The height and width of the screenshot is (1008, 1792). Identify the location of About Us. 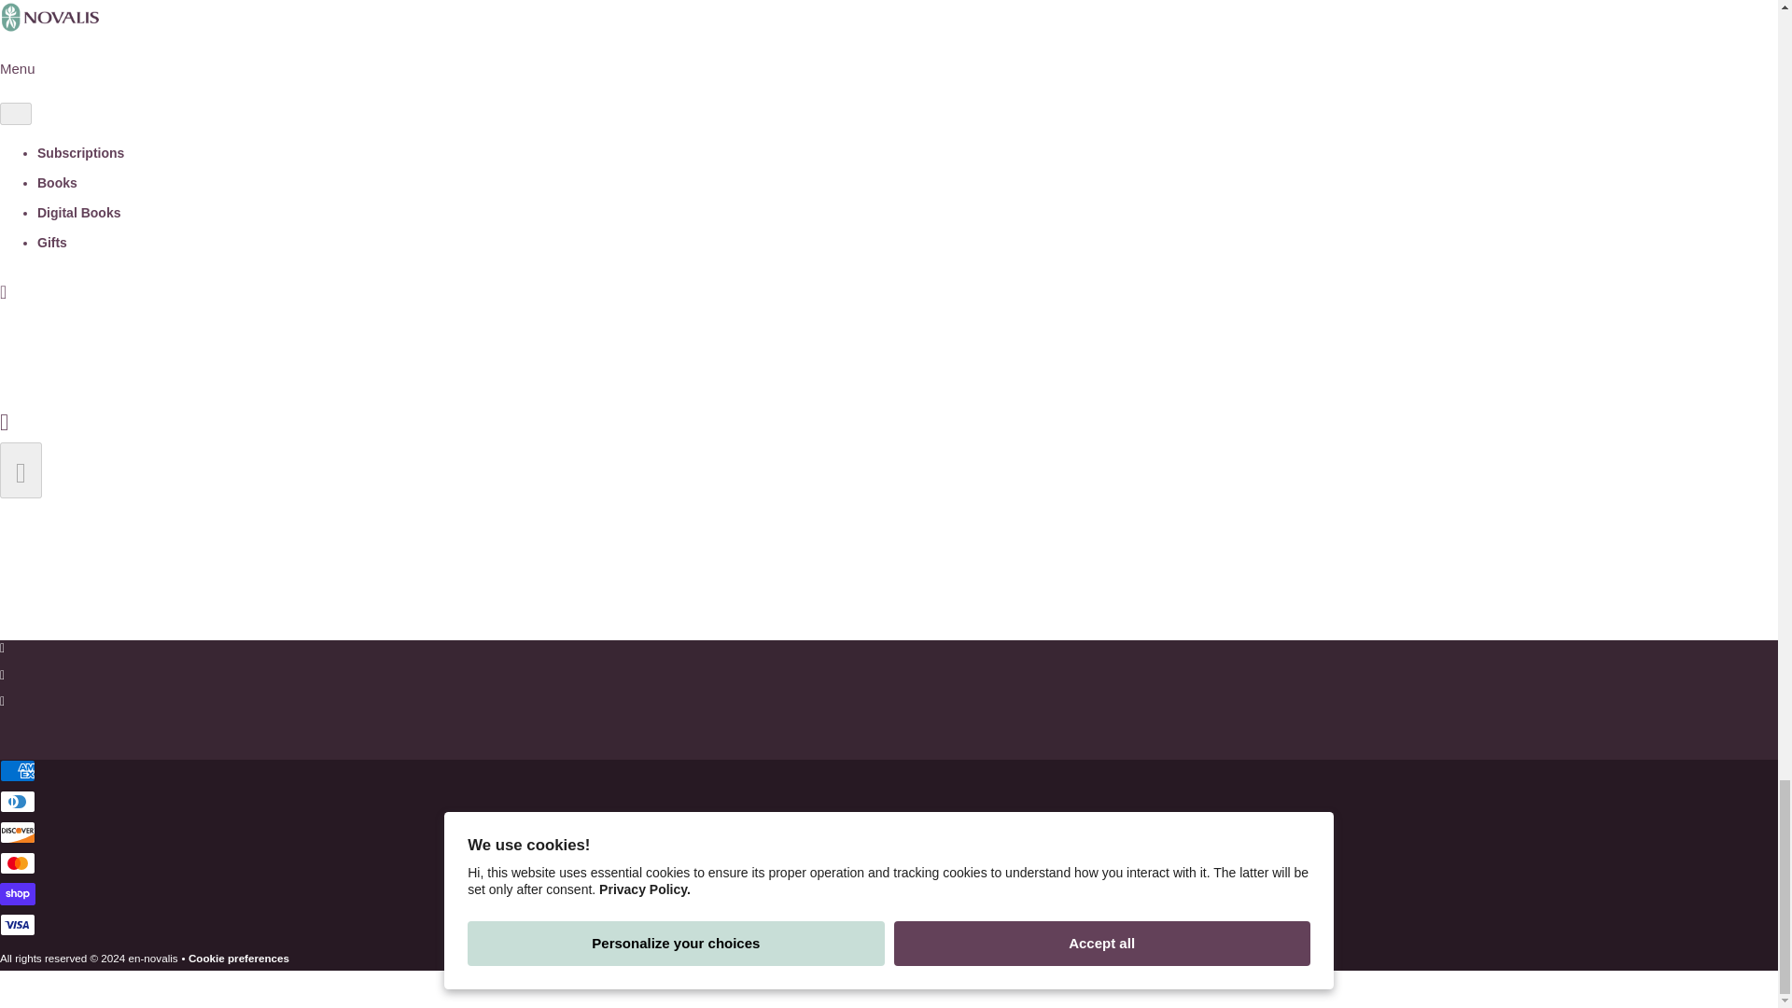
(26, 196).